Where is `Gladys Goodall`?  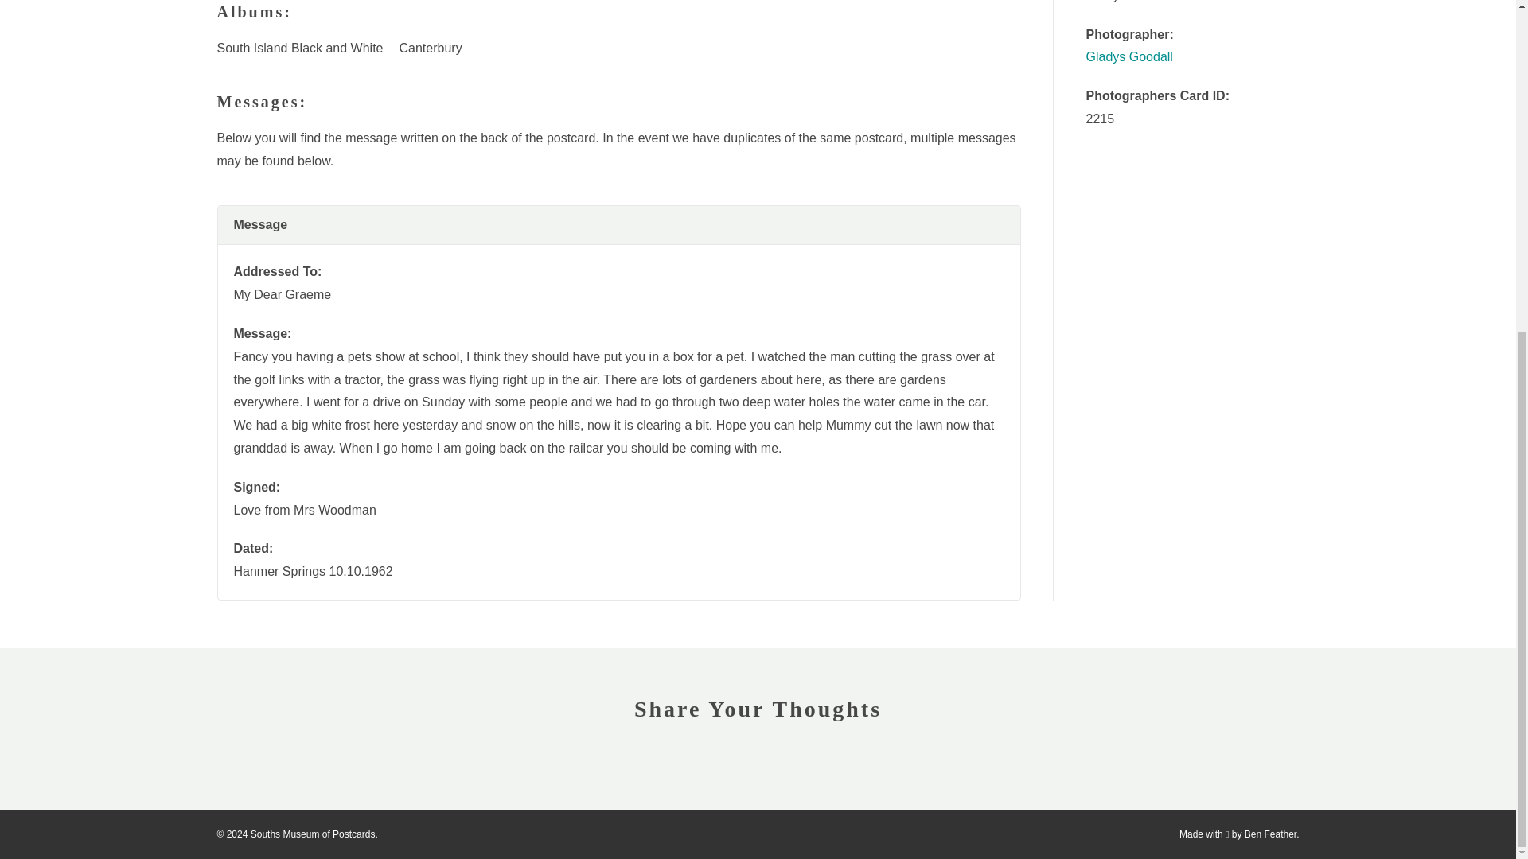 Gladys Goodall is located at coordinates (1128, 56).